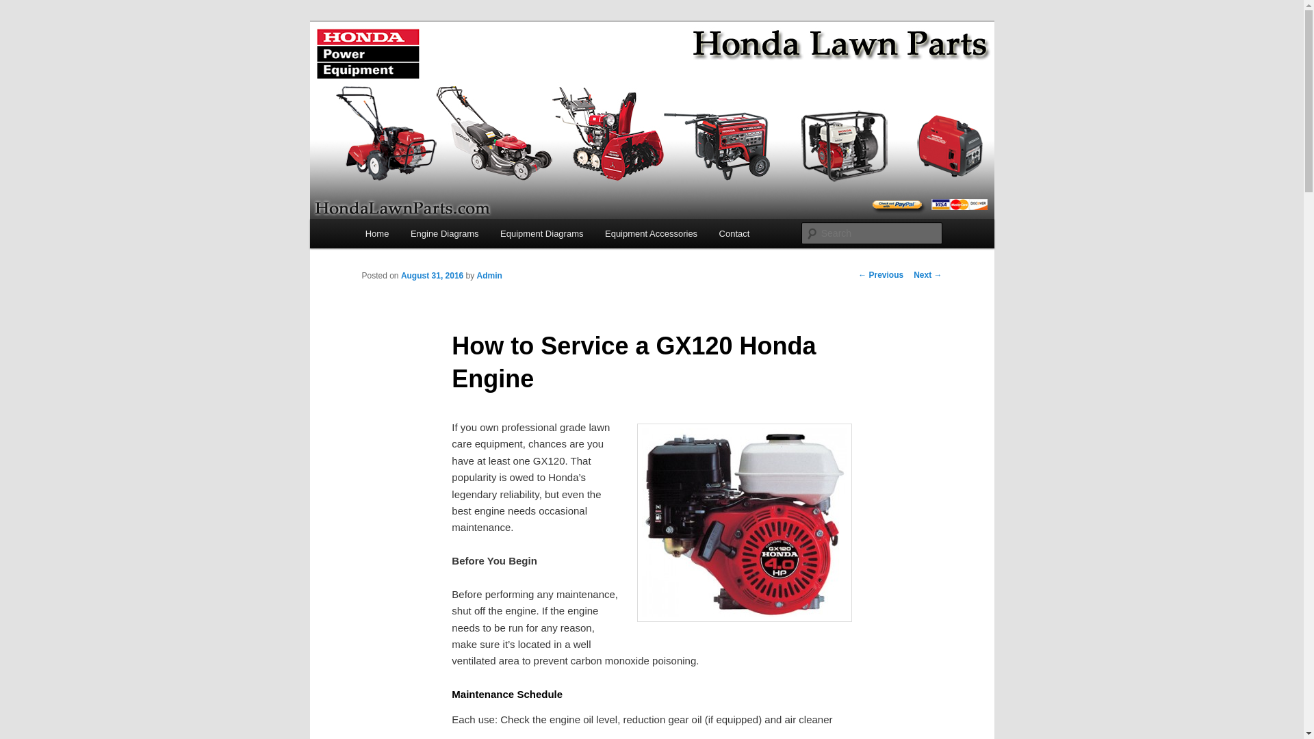 The height and width of the screenshot is (739, 1314). Describe the element at coordinates (476, 71) in the screenshot. I see `Honda Lawn Parts Blog` at that location.